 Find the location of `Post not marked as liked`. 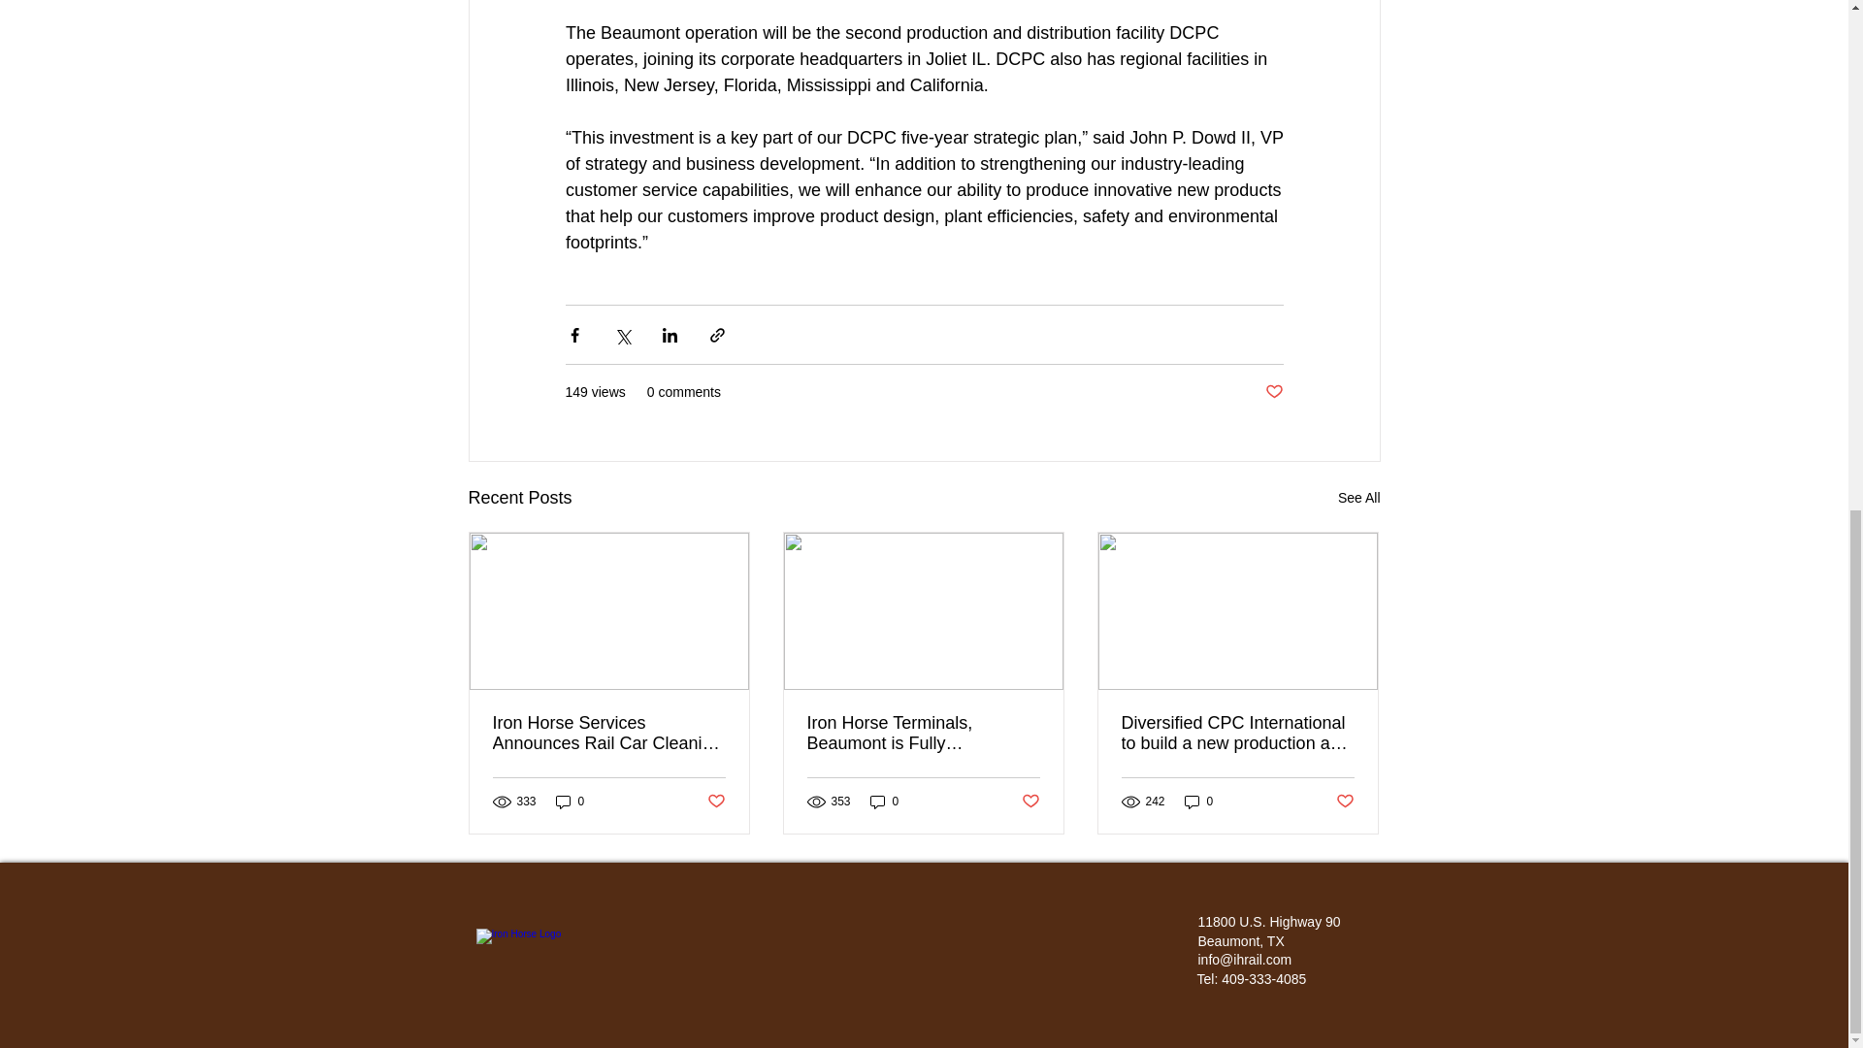

Post not marked as liked is located at coordinates (1345, 801).